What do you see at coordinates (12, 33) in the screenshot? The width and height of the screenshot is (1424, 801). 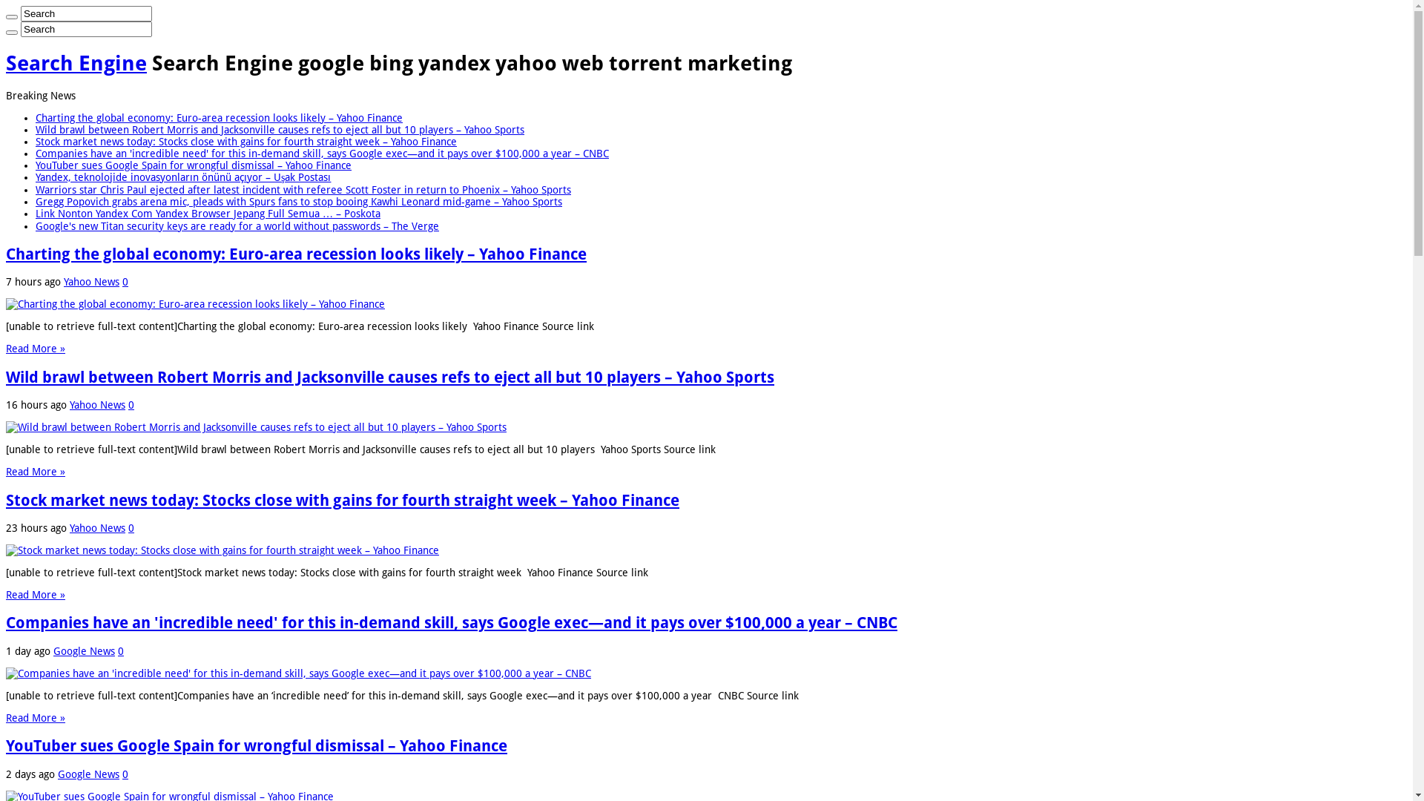 I see `Search` at bounding box center [12, 33].